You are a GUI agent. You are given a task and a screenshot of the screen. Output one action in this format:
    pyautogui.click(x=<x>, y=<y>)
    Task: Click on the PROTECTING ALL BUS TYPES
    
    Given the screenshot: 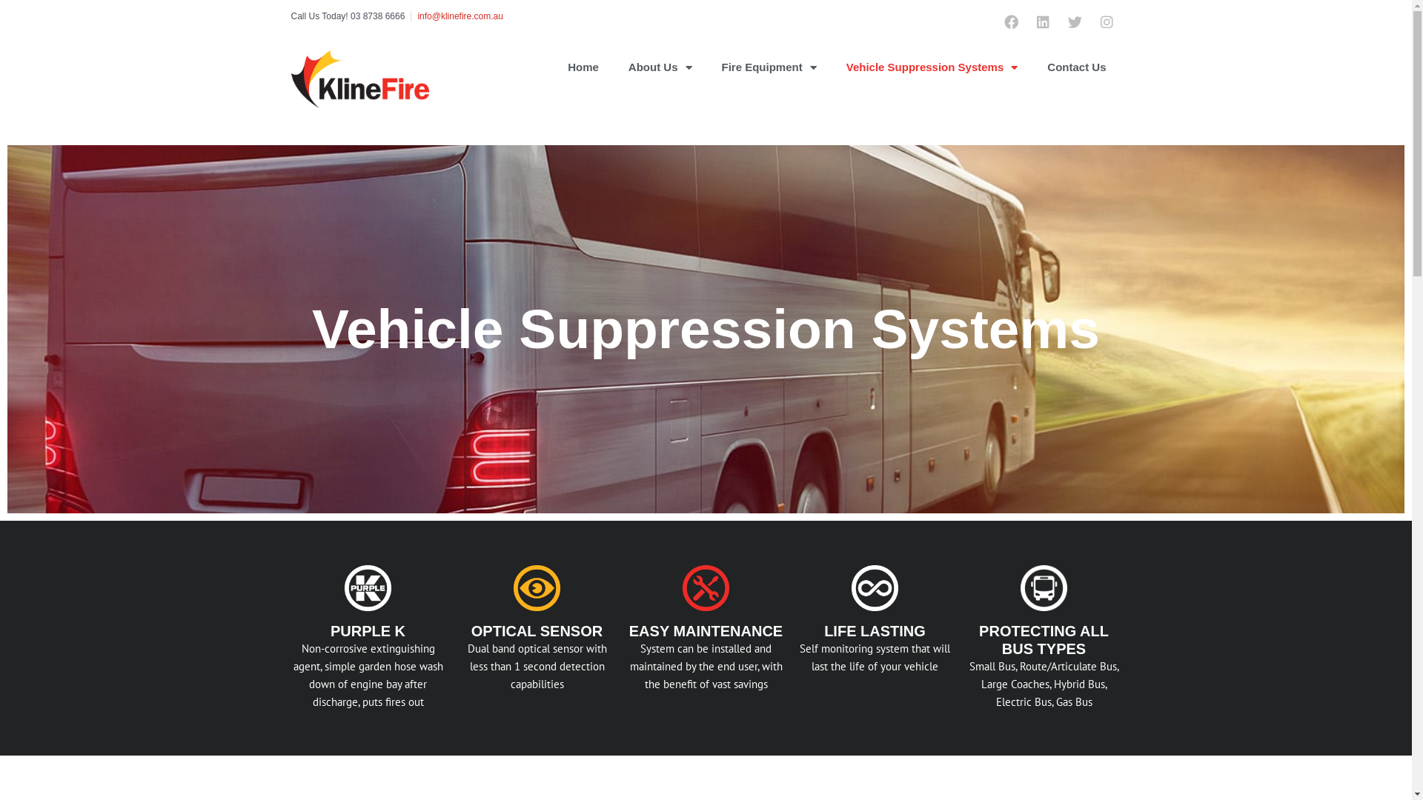 What is the action you would take?
    pyautogui.click(x=1044, y=640)
    